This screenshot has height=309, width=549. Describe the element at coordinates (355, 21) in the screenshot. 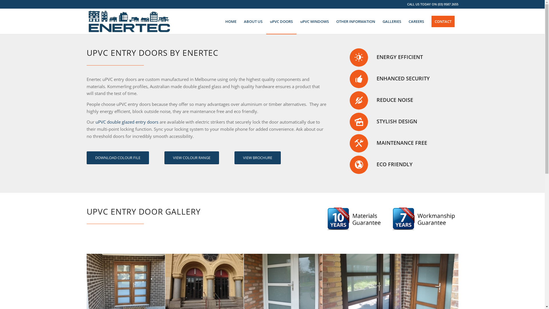

I see `OTHER INFORMATION` at that location.